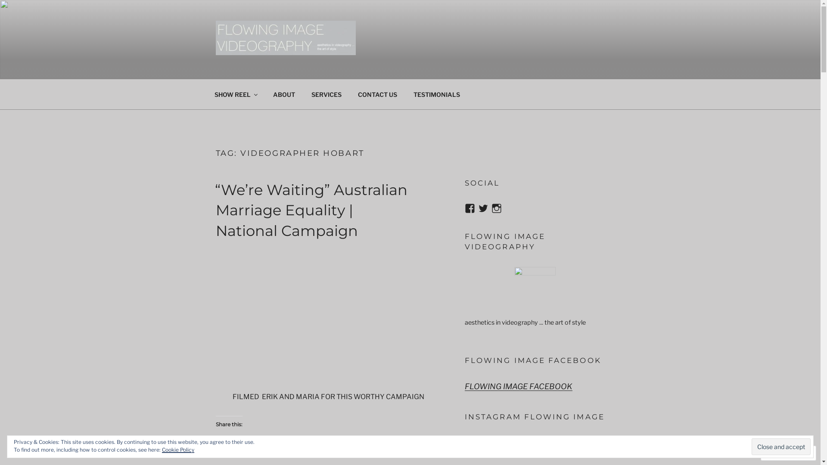 This screenshot has height=465, width=827. I want to click on TESTIMONIALS, so click(437, 94).